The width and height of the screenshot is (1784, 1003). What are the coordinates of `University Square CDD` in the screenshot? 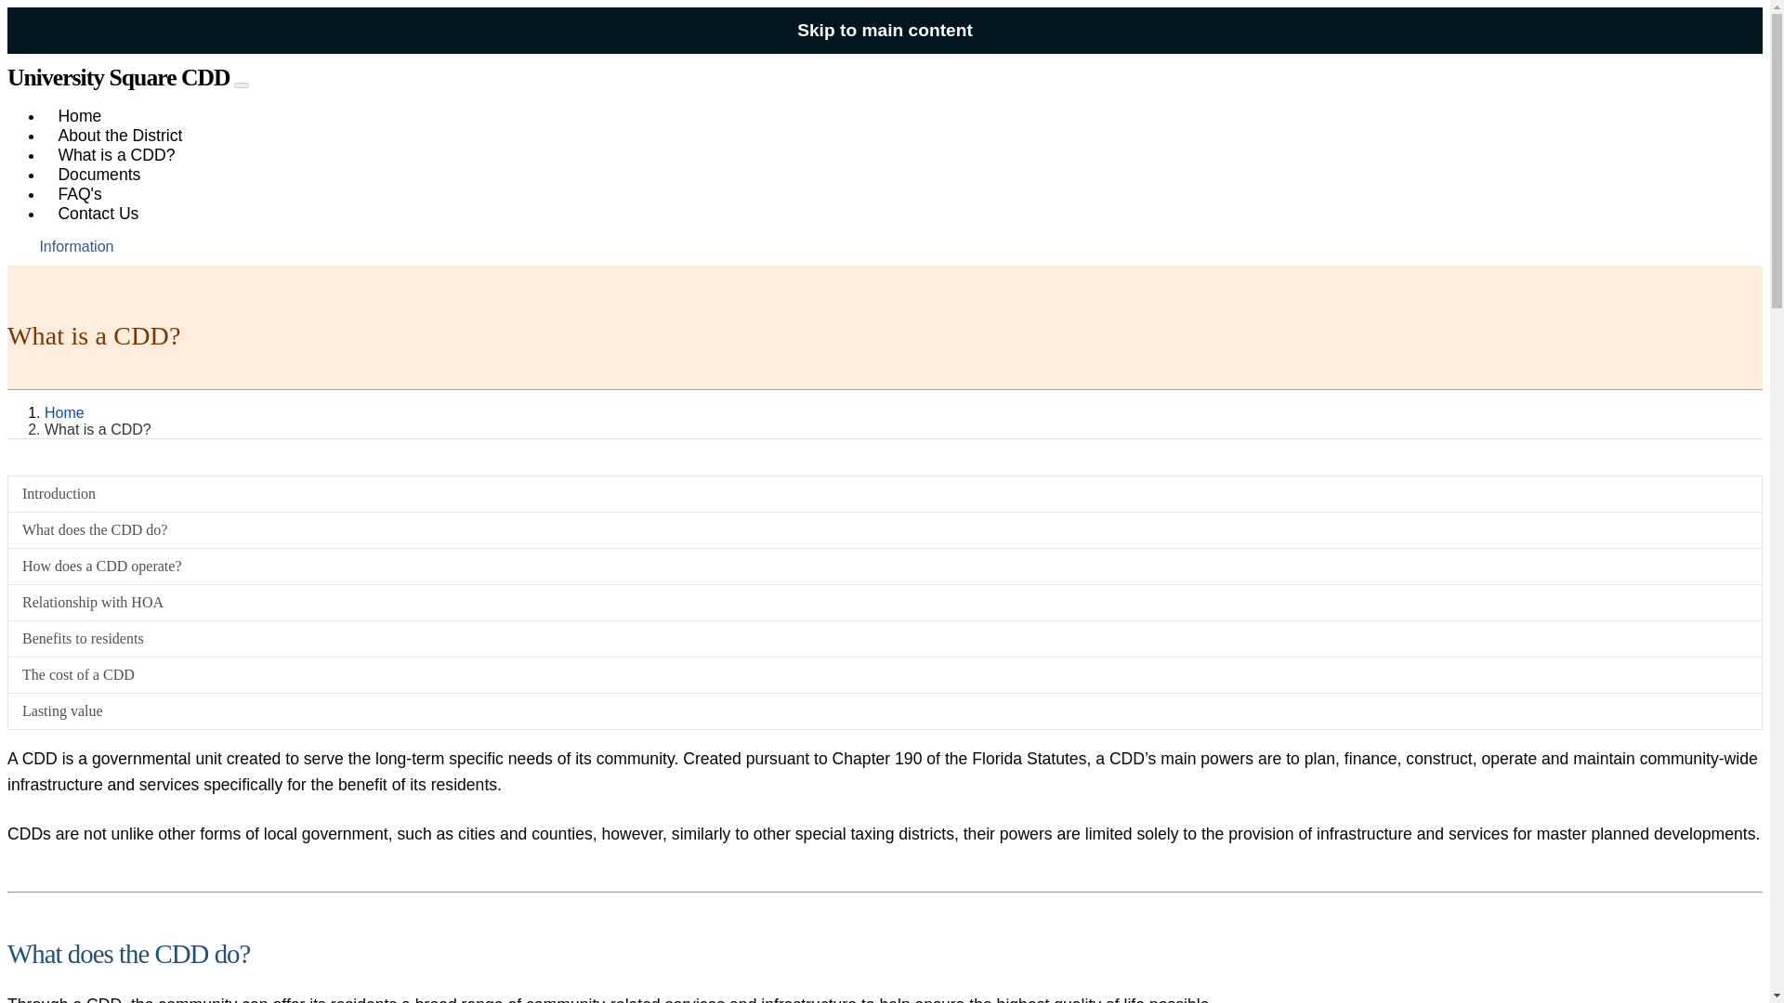 It's located at (118, 78).